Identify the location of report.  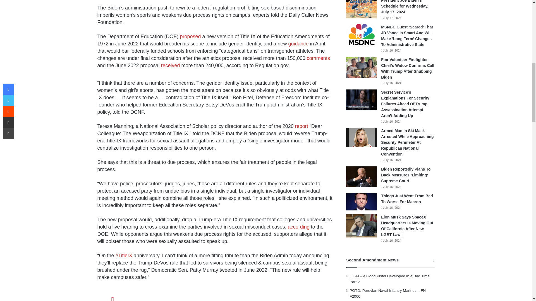
(301, 126).